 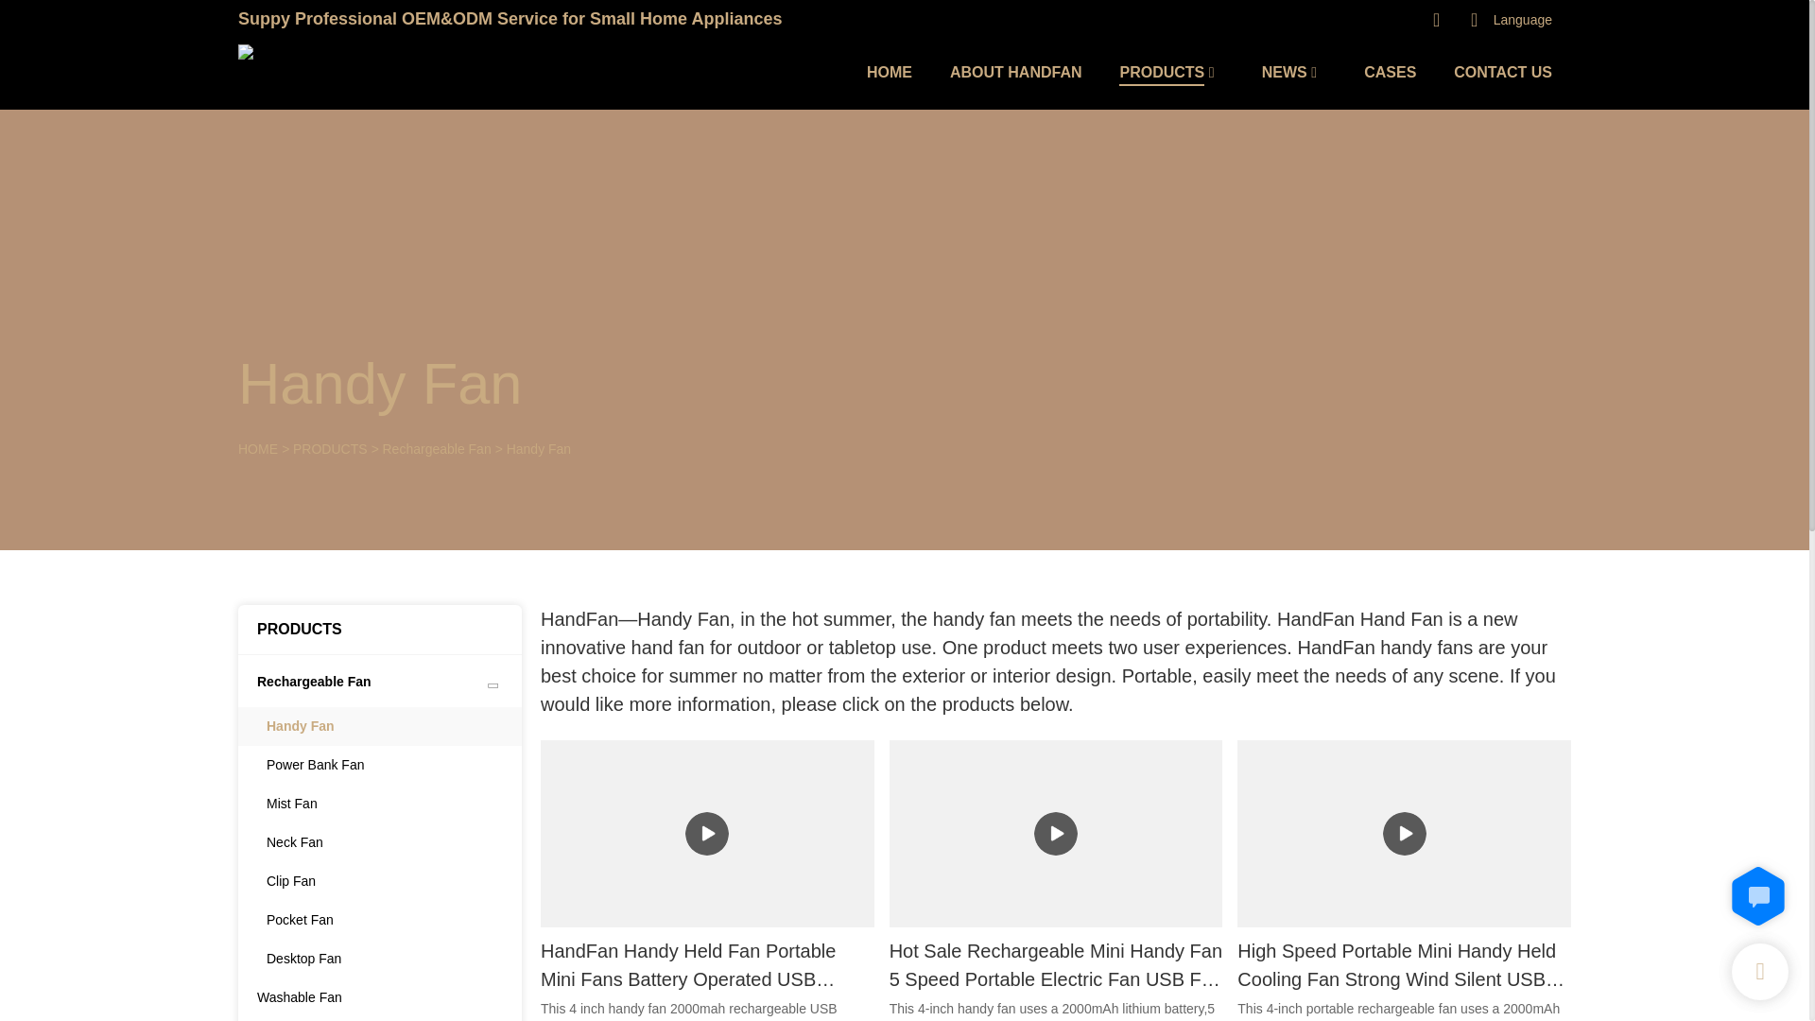 I want to click on PRODUCTS, so click(x=330, y=448).